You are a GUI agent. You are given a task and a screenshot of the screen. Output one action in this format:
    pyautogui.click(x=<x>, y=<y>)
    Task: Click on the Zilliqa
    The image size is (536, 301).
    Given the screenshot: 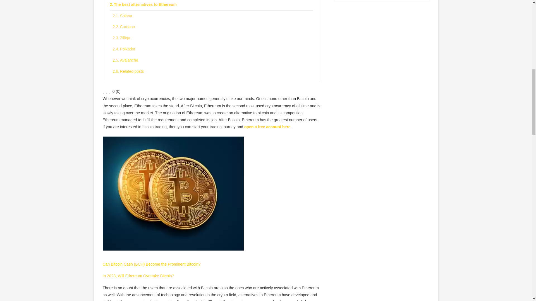 What is the action you would take?
    pyautogui.click(x=213, y=38)
    